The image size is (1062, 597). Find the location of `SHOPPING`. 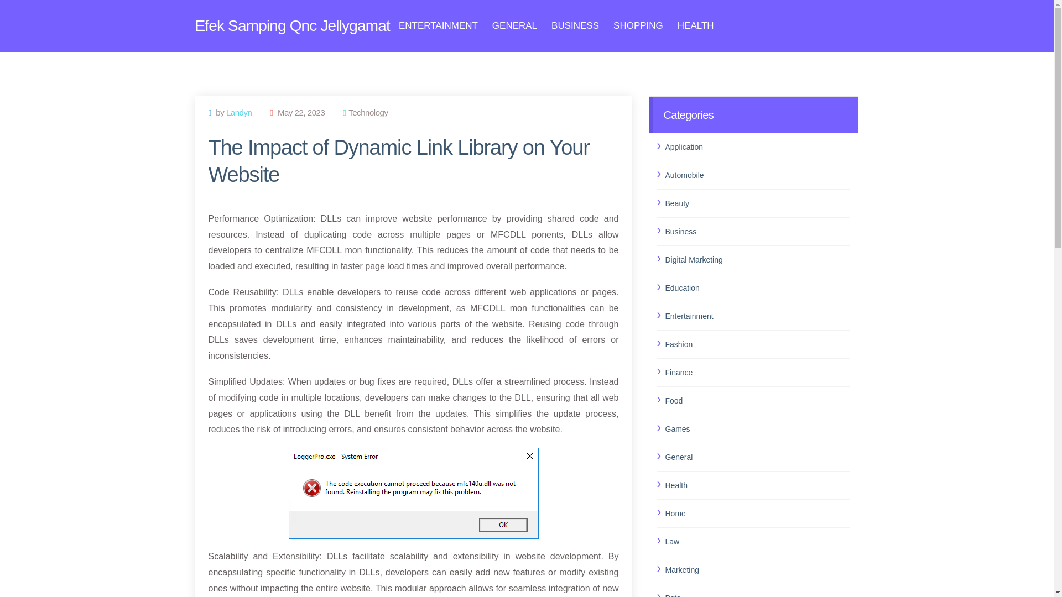

SHOPPING is located at coordinates (638, 25).